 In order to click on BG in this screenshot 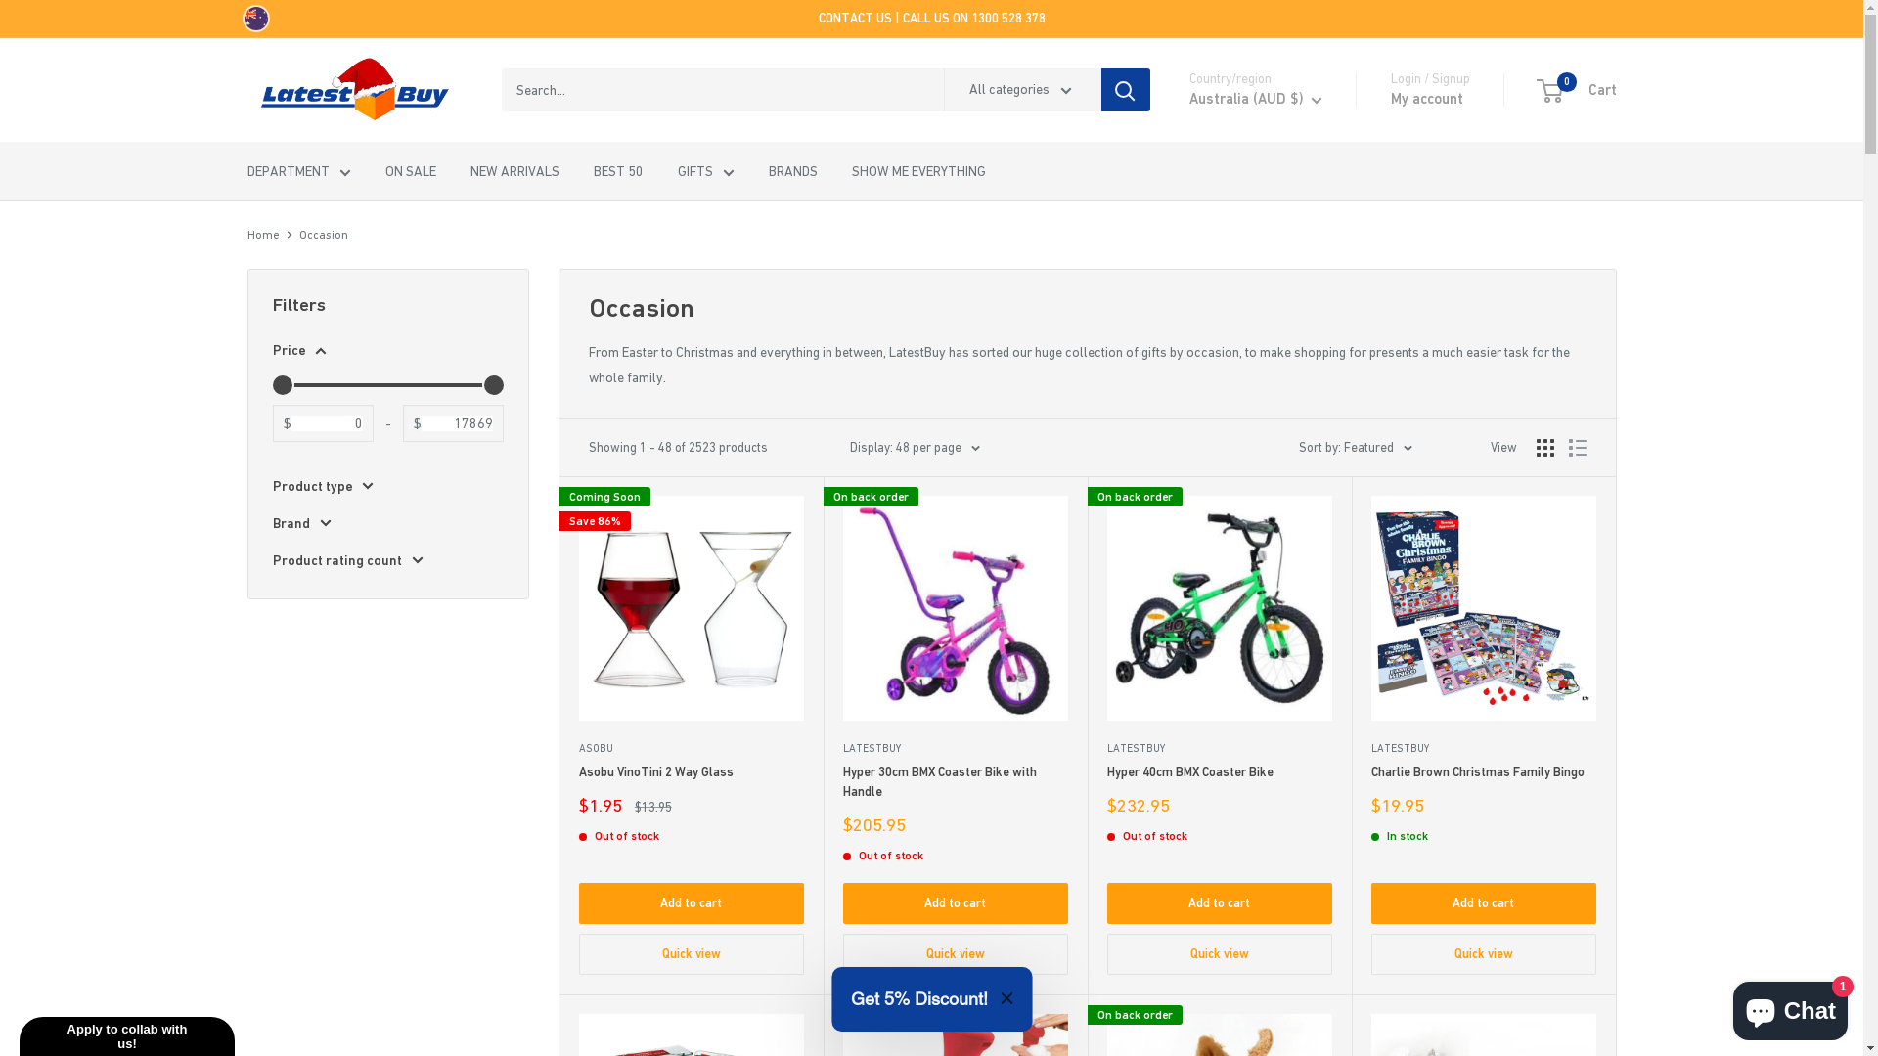, I will do `click(1234, 293)`.